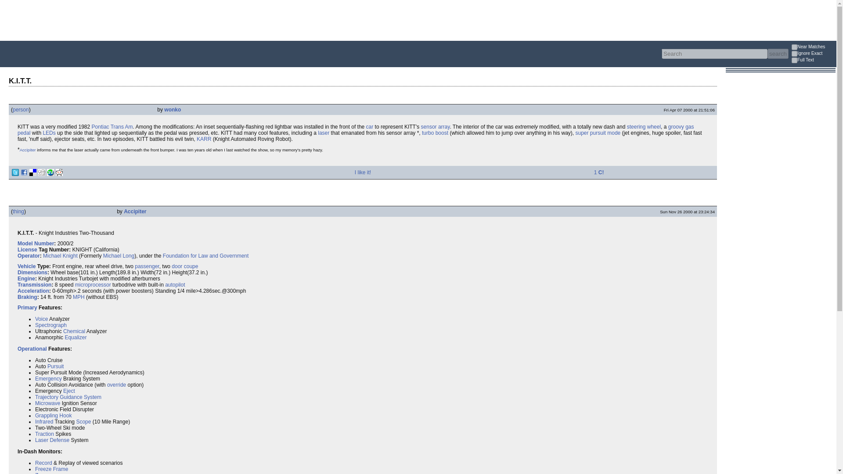  What do you see at coordinates (323, 133) in the screenshot?
I see `laser` at bounding box center [323, 133].